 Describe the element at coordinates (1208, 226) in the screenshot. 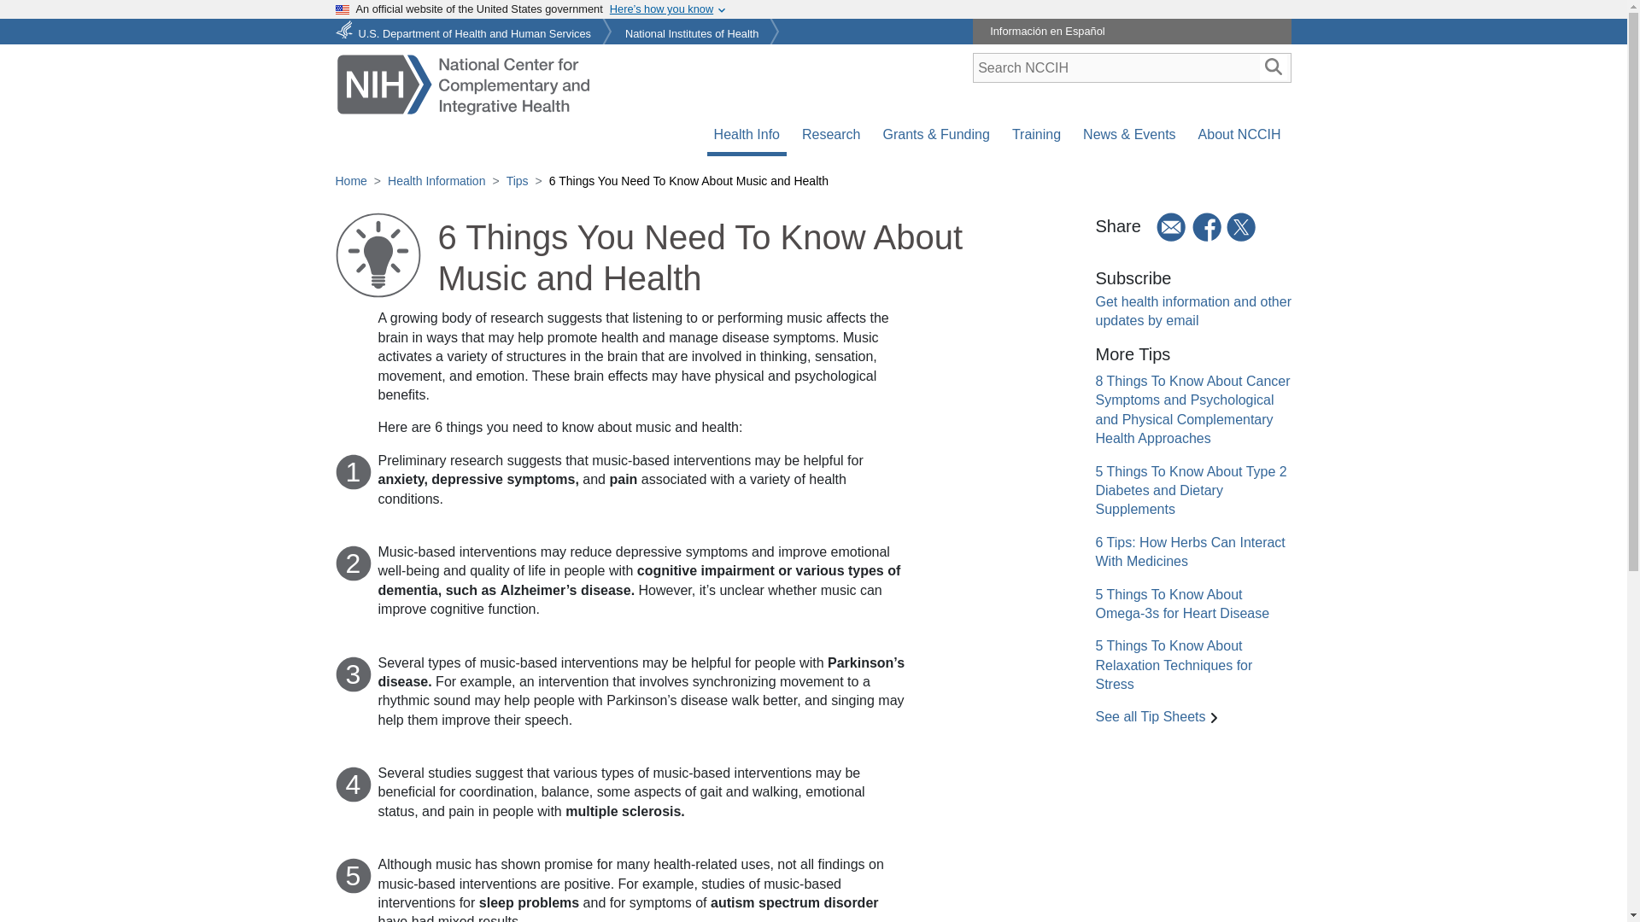

I see `Share this page on Facebook` at that location.